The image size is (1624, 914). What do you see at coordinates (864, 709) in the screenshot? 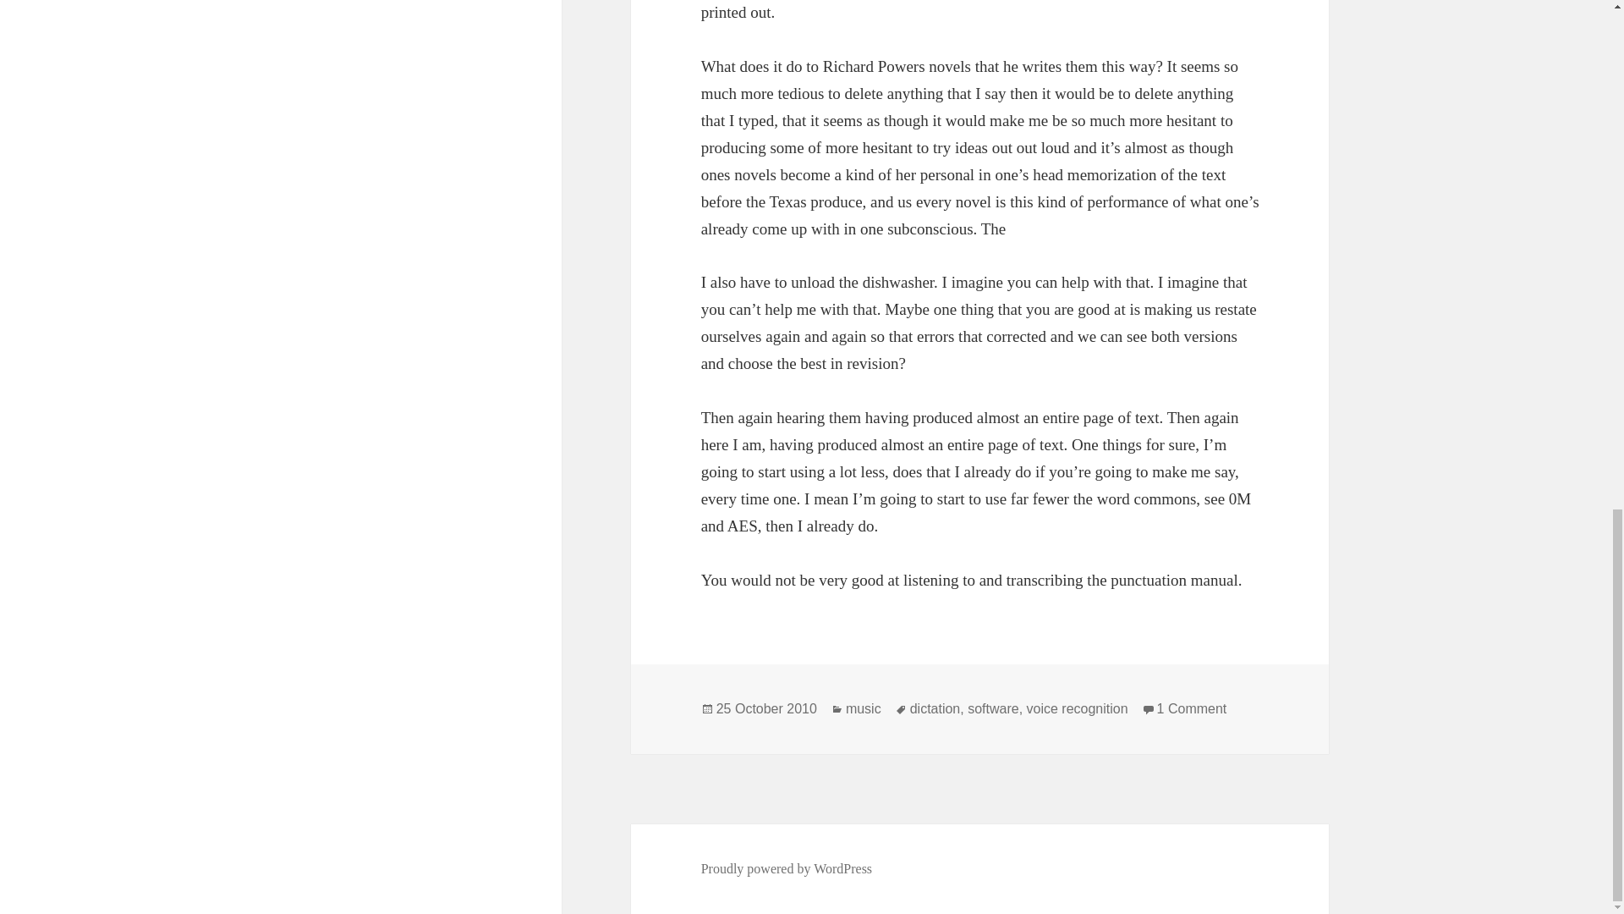
I see `music` at bounding box center [864, 709].